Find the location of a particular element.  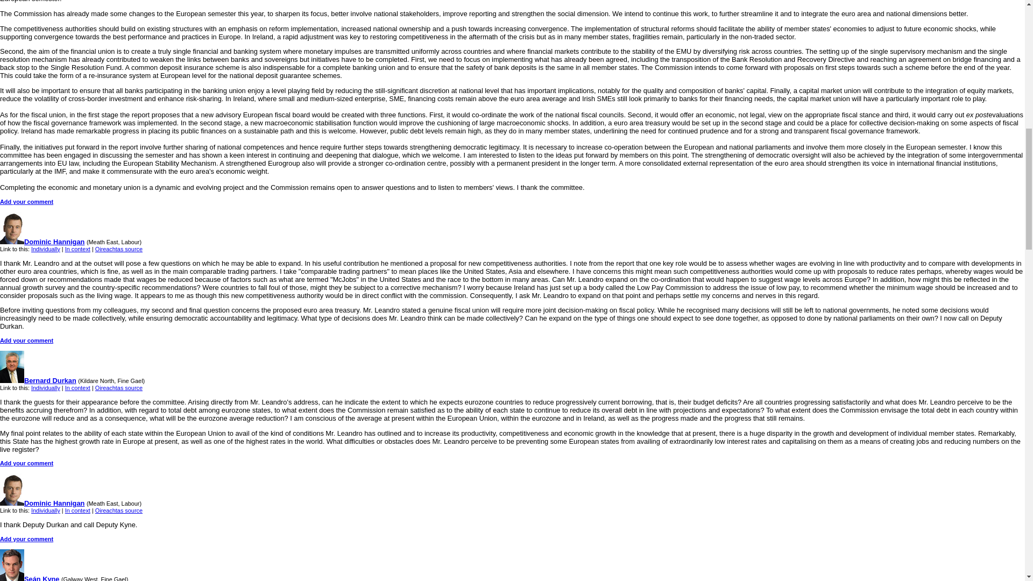

Add your comment is located at coordinates (27, 341).